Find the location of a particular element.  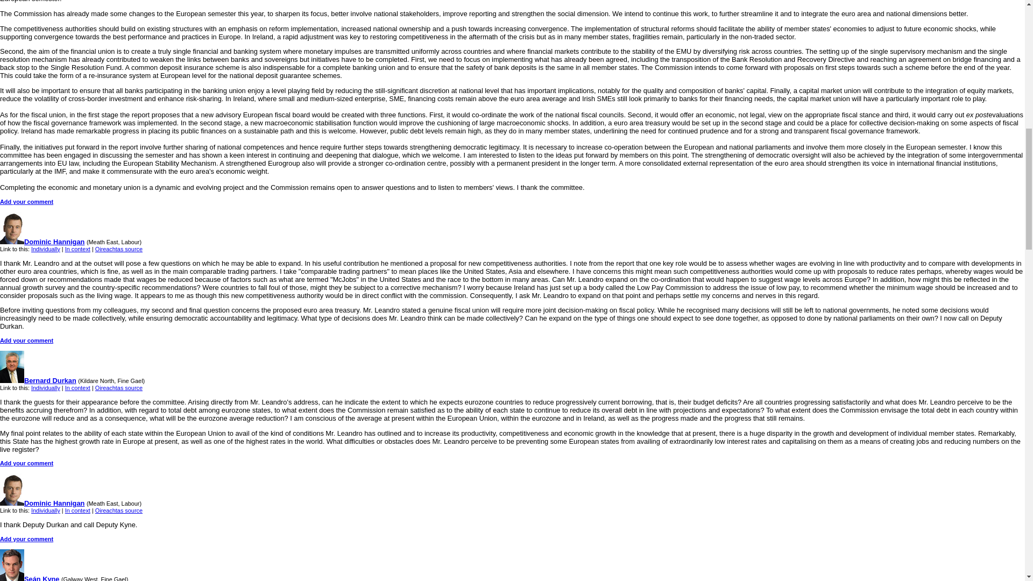

Add your comment is located at coordinates (27, 341).